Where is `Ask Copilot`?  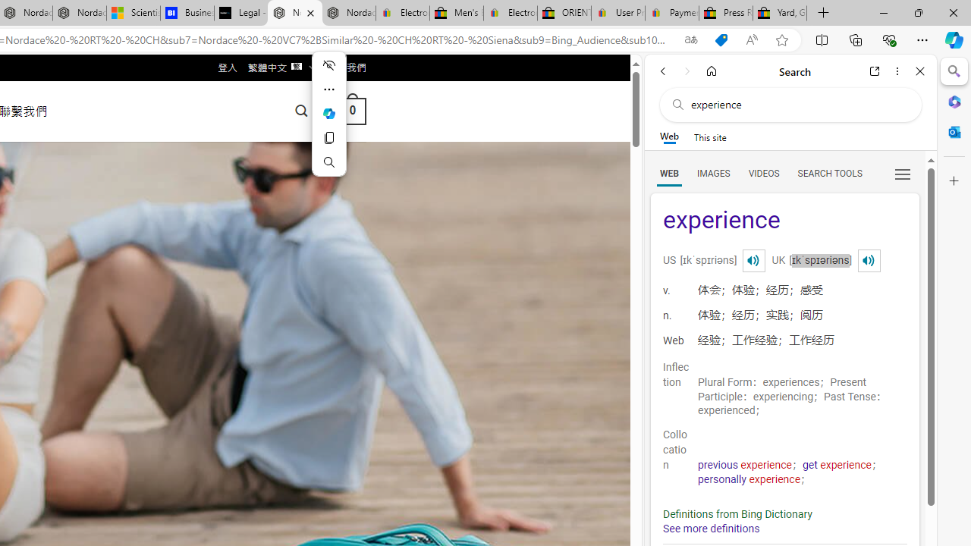
Ask Copilot is located at coordinates (329, 114).